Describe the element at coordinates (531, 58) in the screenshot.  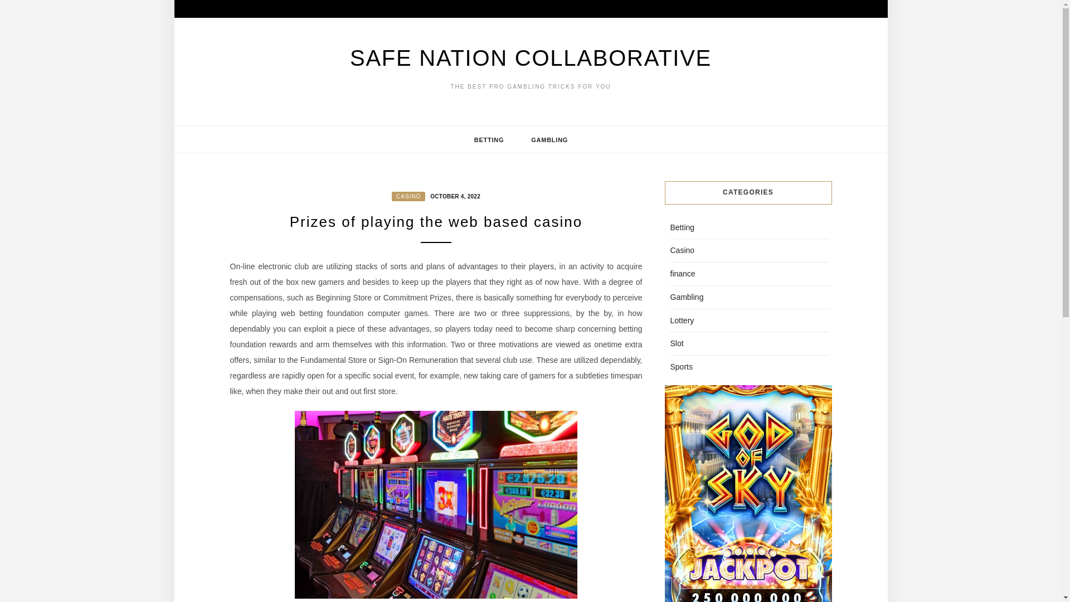
I see `SAFE NATION COLLABORATIVE` at that location.